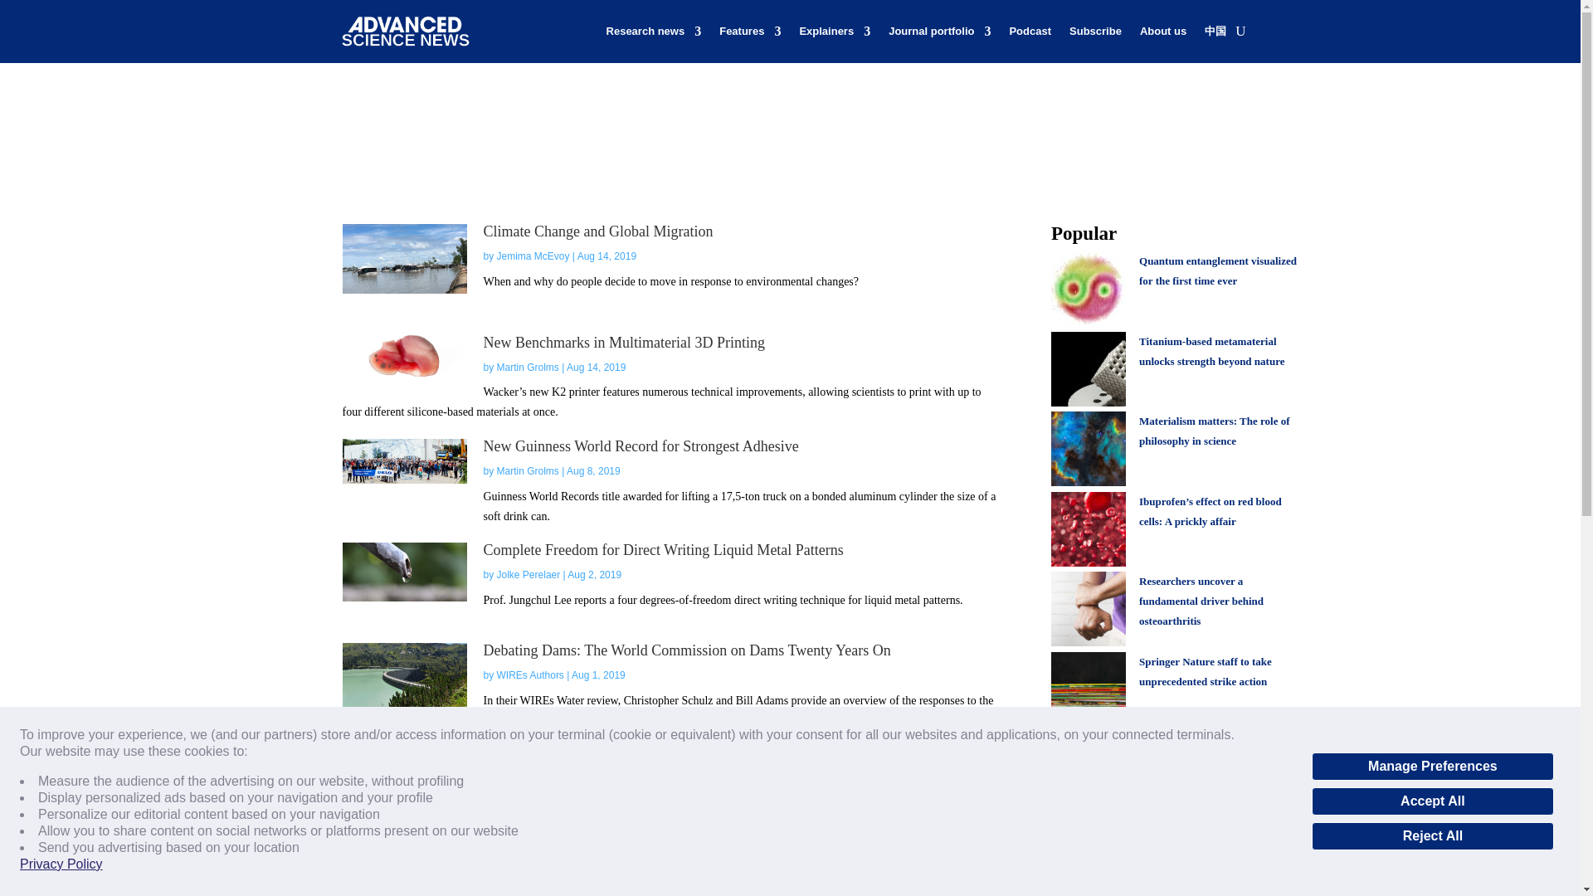 The width and height of the screenshot is (1593, 896). I want to click on Explainers, so click(835, 32).